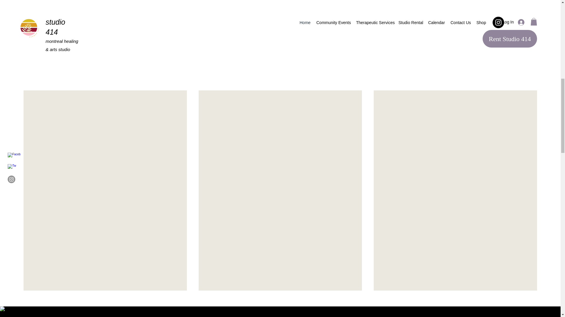 This screenshot has height=317, width=565. I want to click on Events, so click(457, 23).